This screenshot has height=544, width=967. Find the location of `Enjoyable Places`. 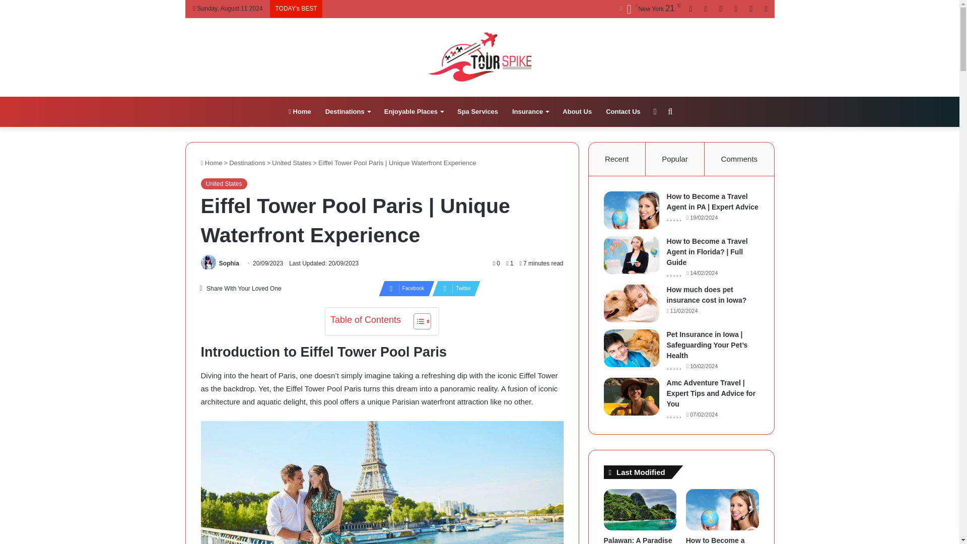

Enjoyable Places is located at coordinates (413, 112).